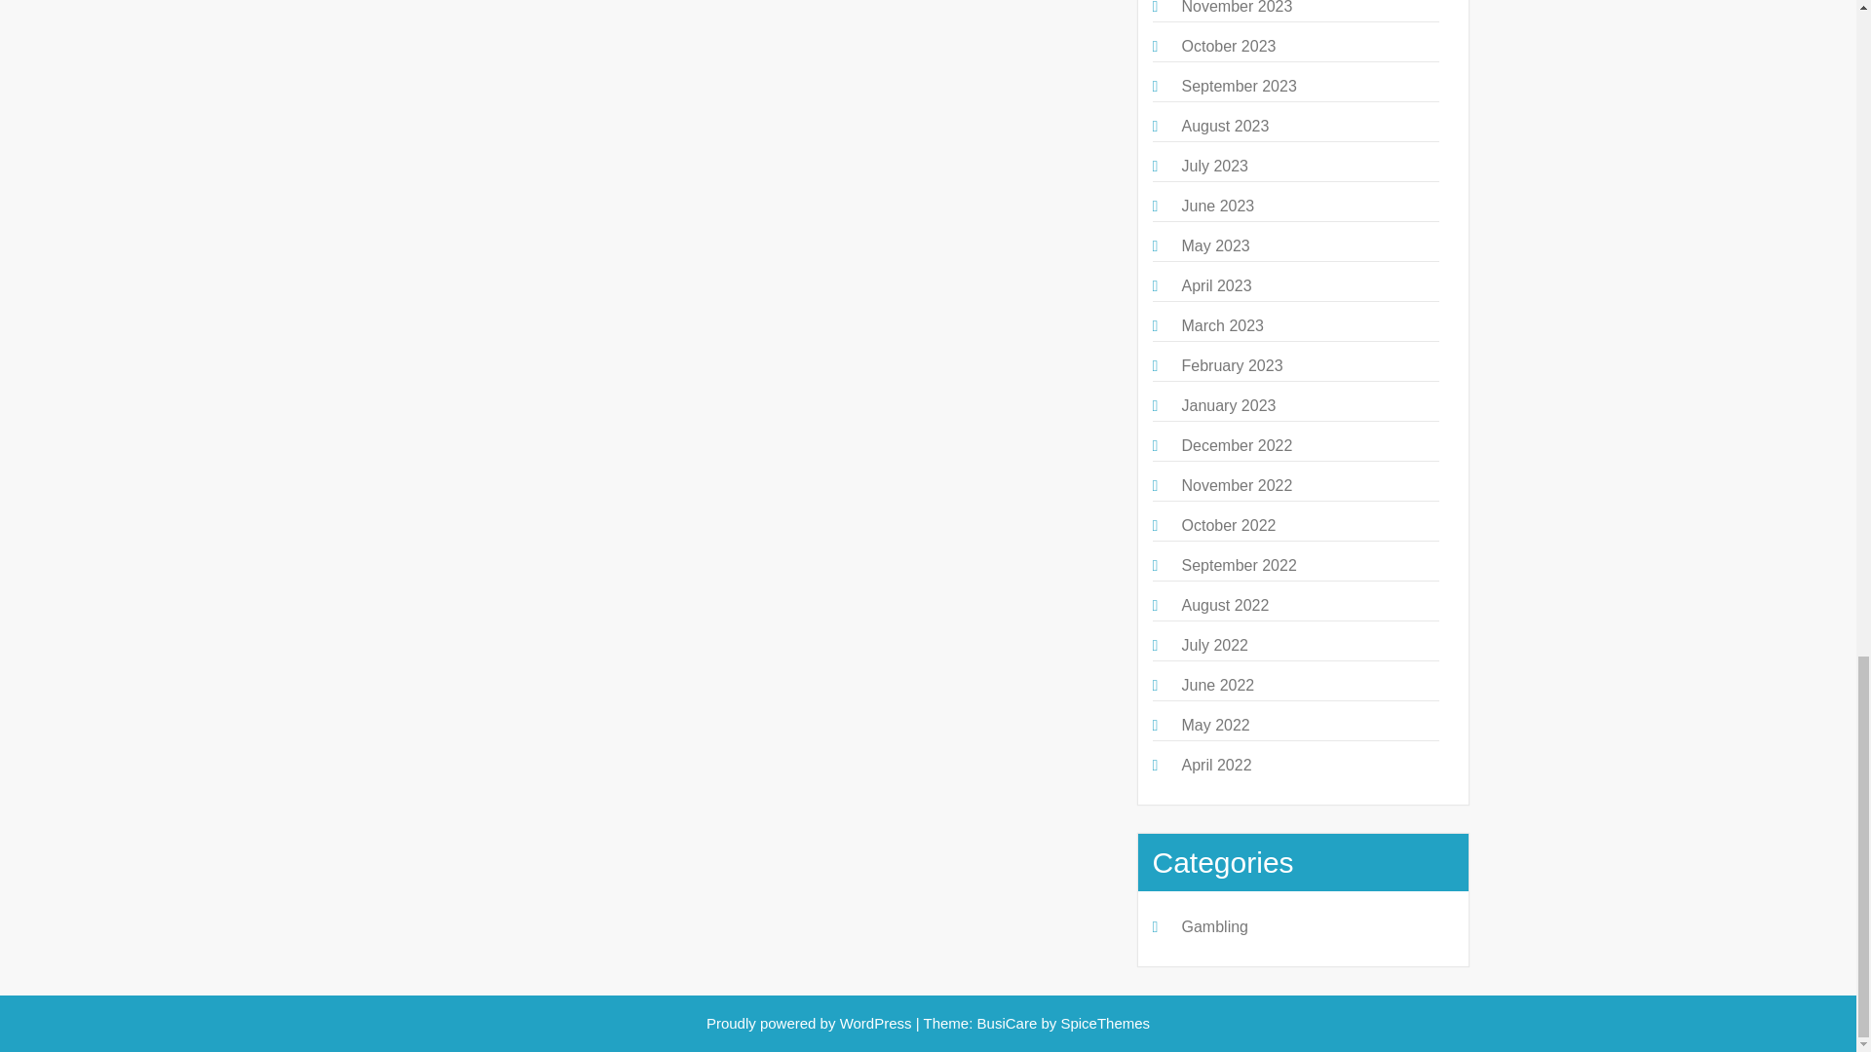 The width and height of the screenshot is (1871, 1052). Describe the element at coordinates (1214, 245) in the screenshot. I see `May 2023` at that location.